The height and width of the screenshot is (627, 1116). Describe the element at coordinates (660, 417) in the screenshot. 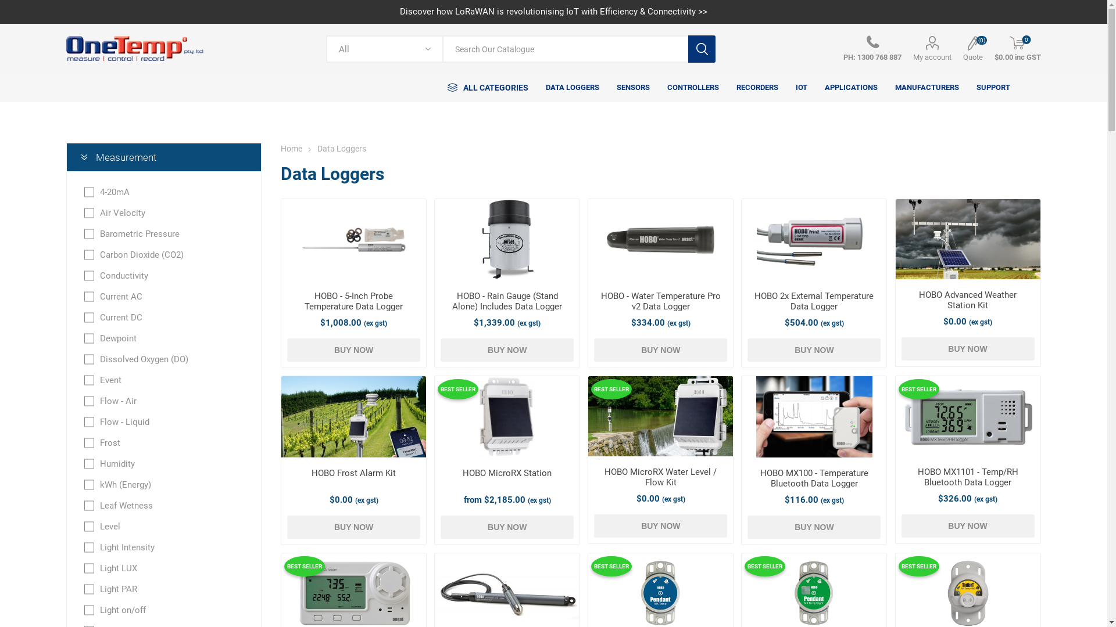

I see `Show details for HOBO MicroRX Water Level / Flow Kit` at that location.